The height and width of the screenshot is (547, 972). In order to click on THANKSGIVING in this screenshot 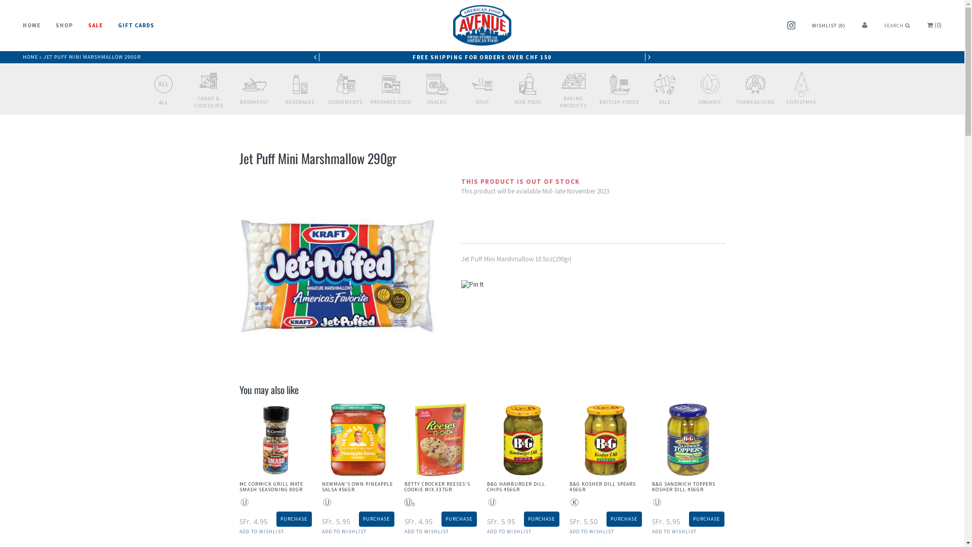, I will do `click(756, 99)`.